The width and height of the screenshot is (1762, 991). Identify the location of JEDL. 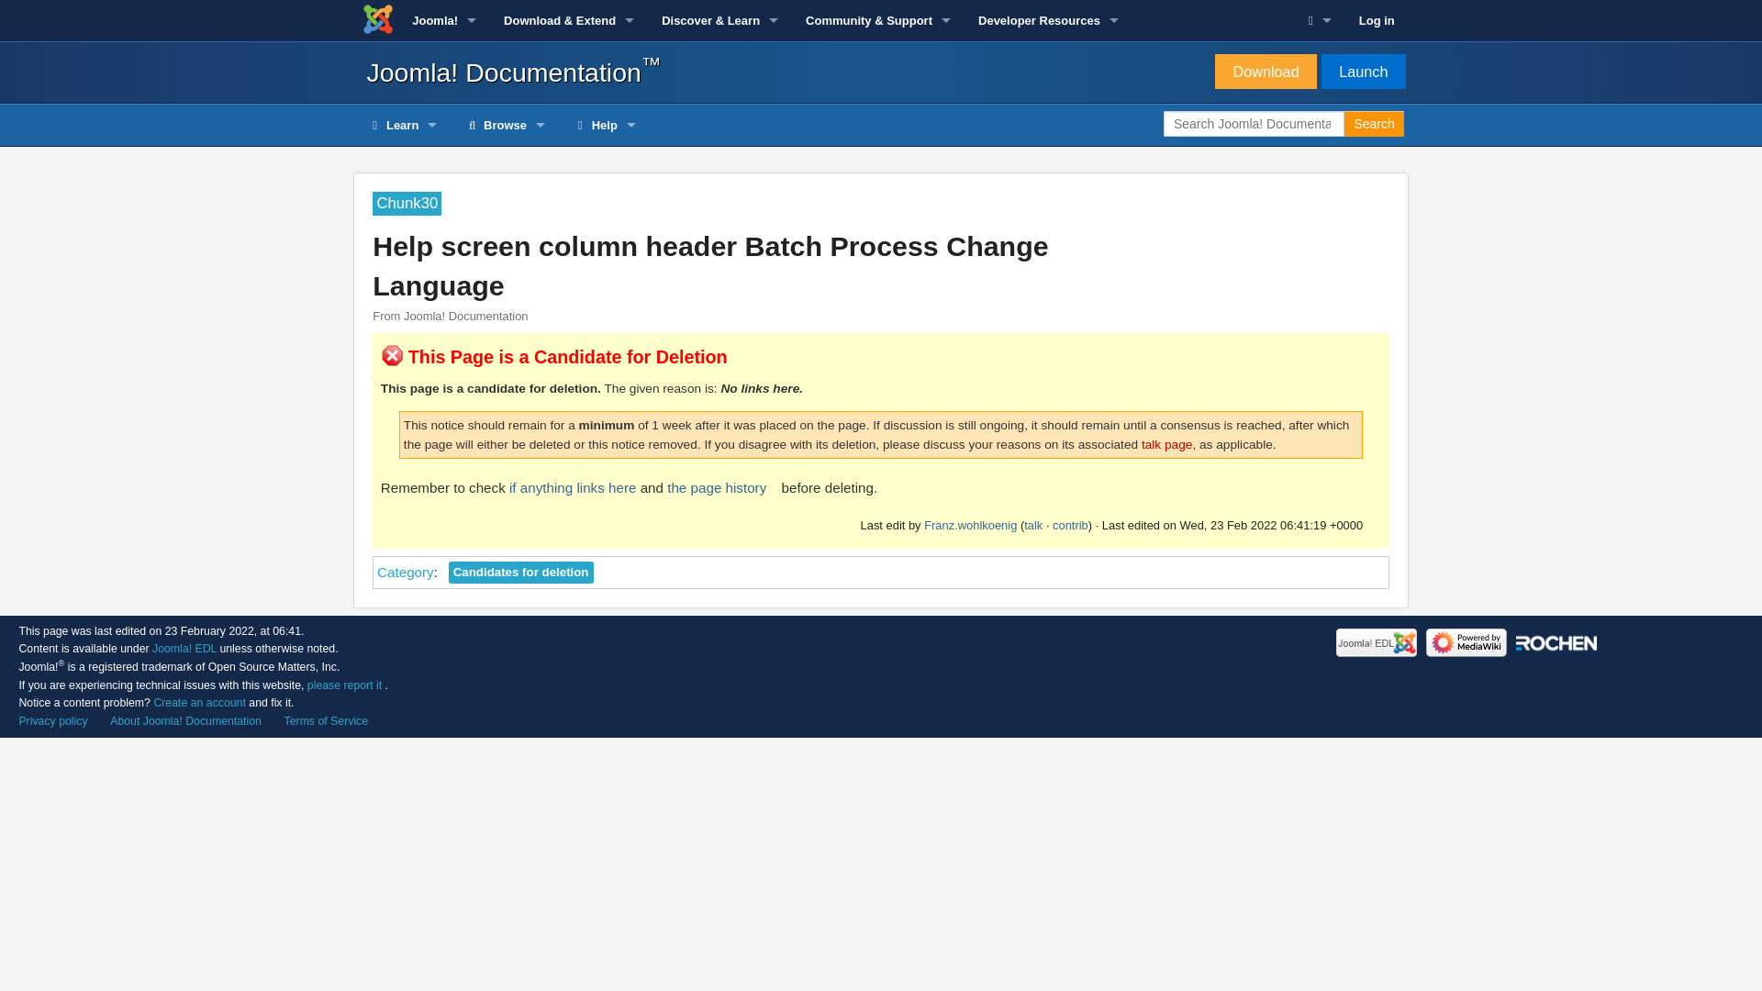
(184, 648).